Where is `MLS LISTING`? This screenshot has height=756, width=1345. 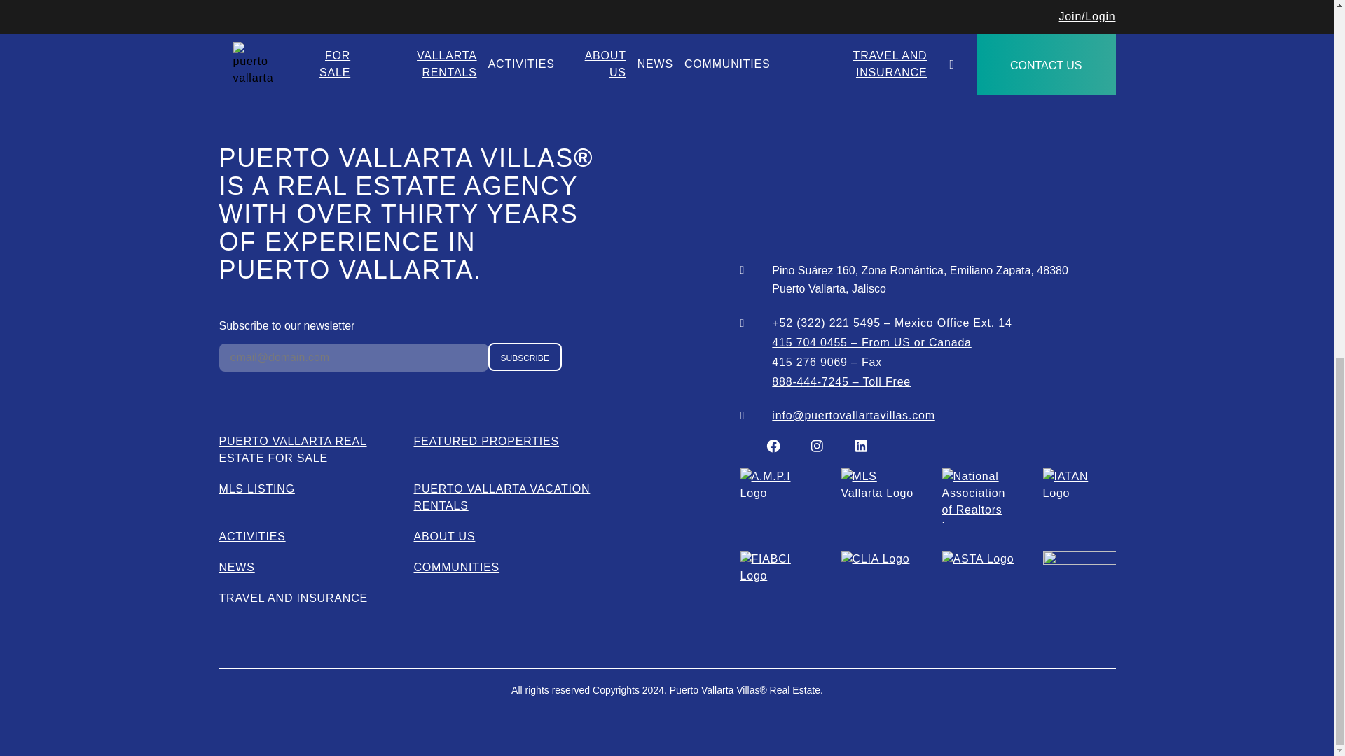
MLS LISTING is located at coordinates (256, 489).